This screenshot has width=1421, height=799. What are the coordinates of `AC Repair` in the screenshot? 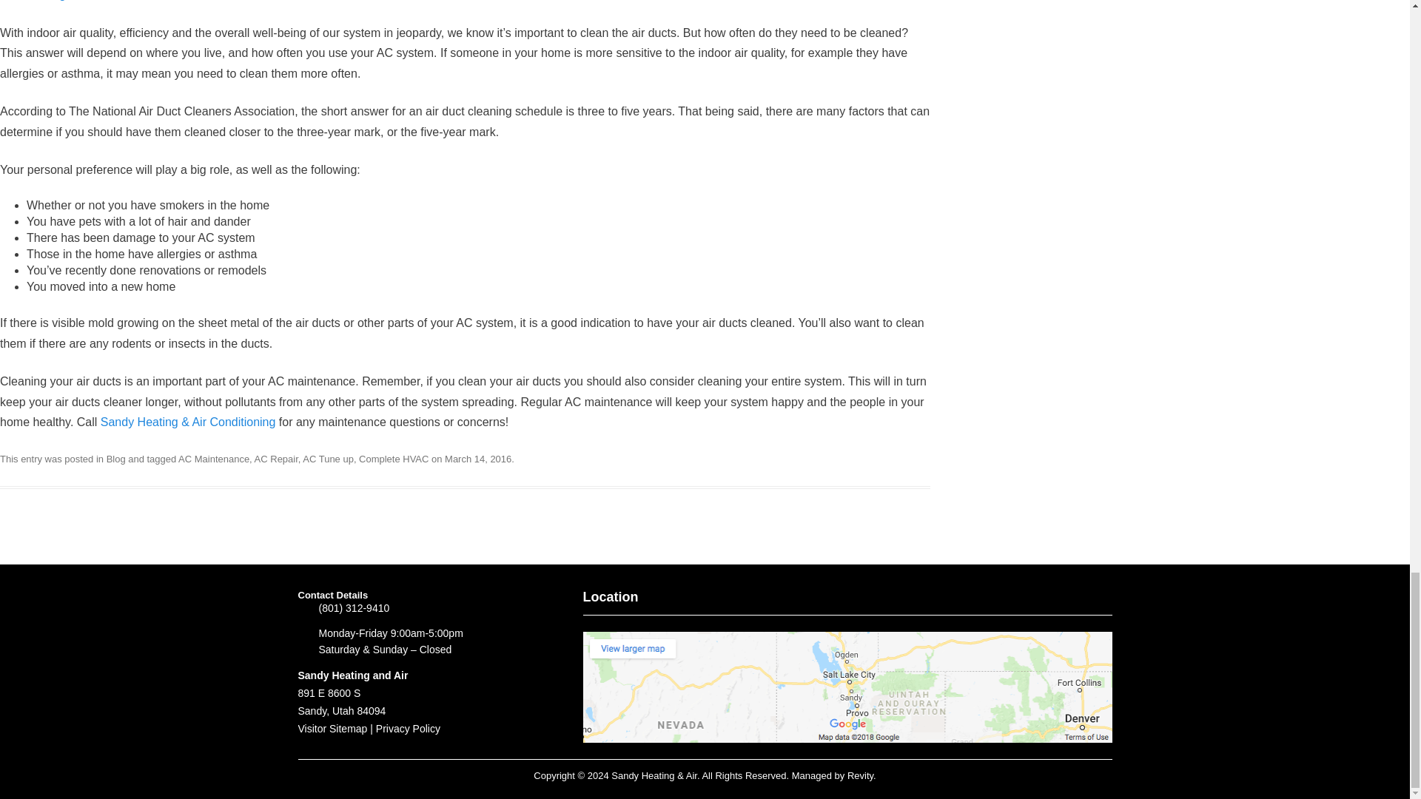 It's located at (276, 459).